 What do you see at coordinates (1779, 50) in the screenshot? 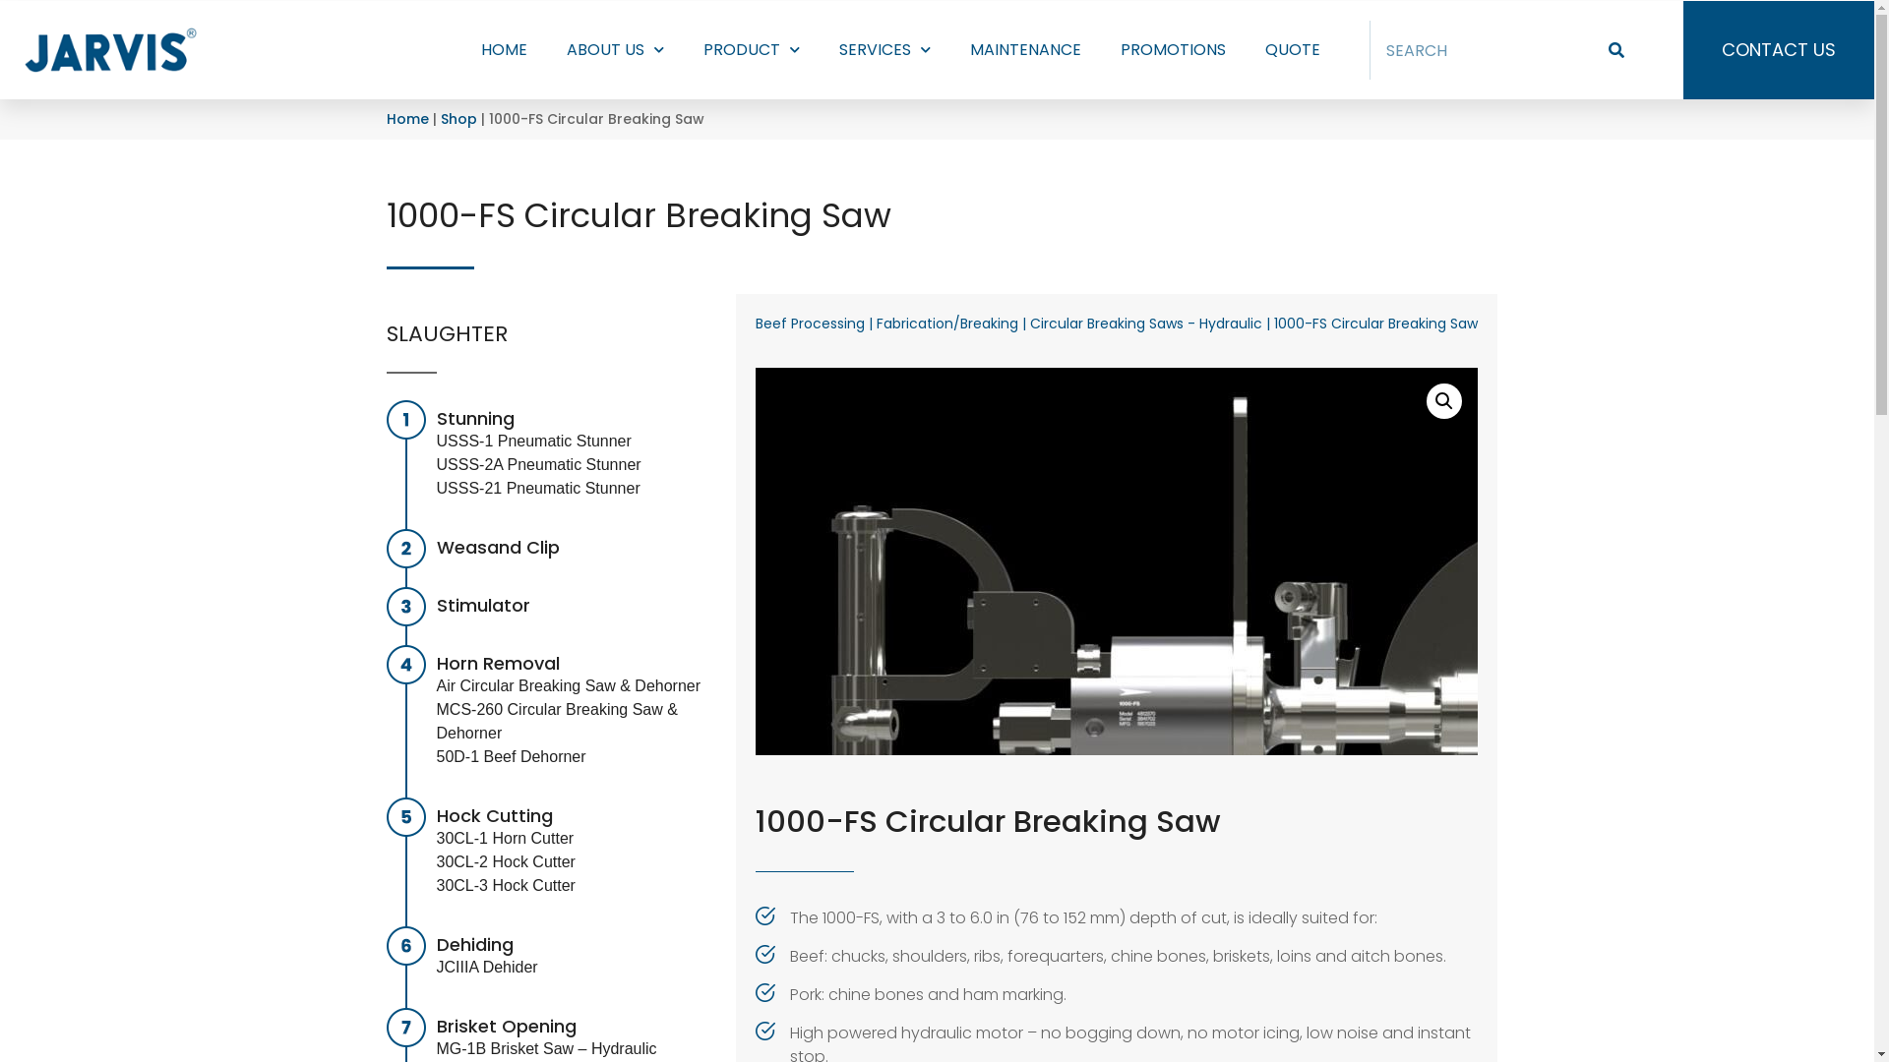
I see `CONTACT US` at bounding box center [1779, 50].